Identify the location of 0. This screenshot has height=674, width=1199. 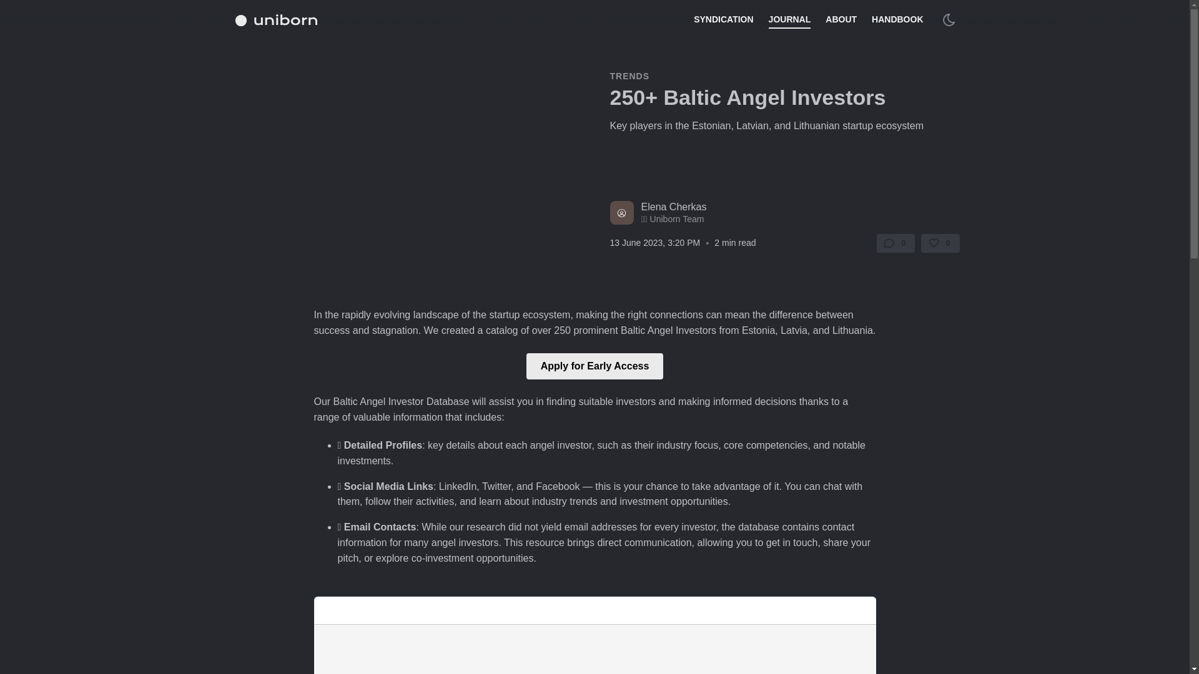
(940, 243).